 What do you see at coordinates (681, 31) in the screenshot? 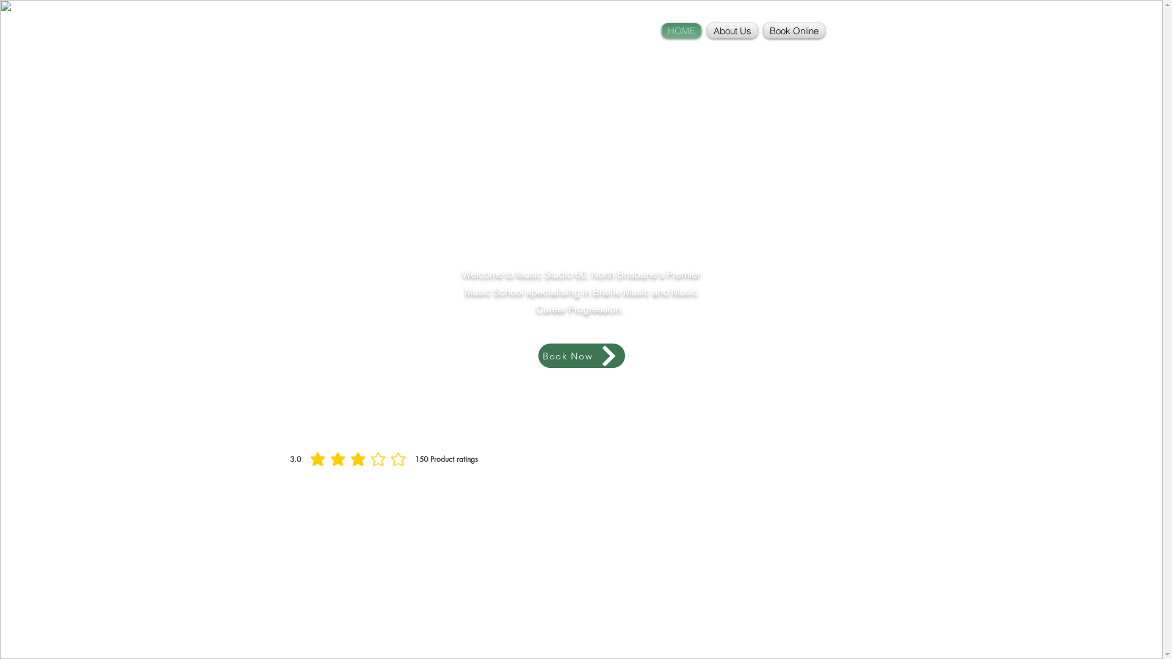
I see `HOME` at bounding box center [681, 31].